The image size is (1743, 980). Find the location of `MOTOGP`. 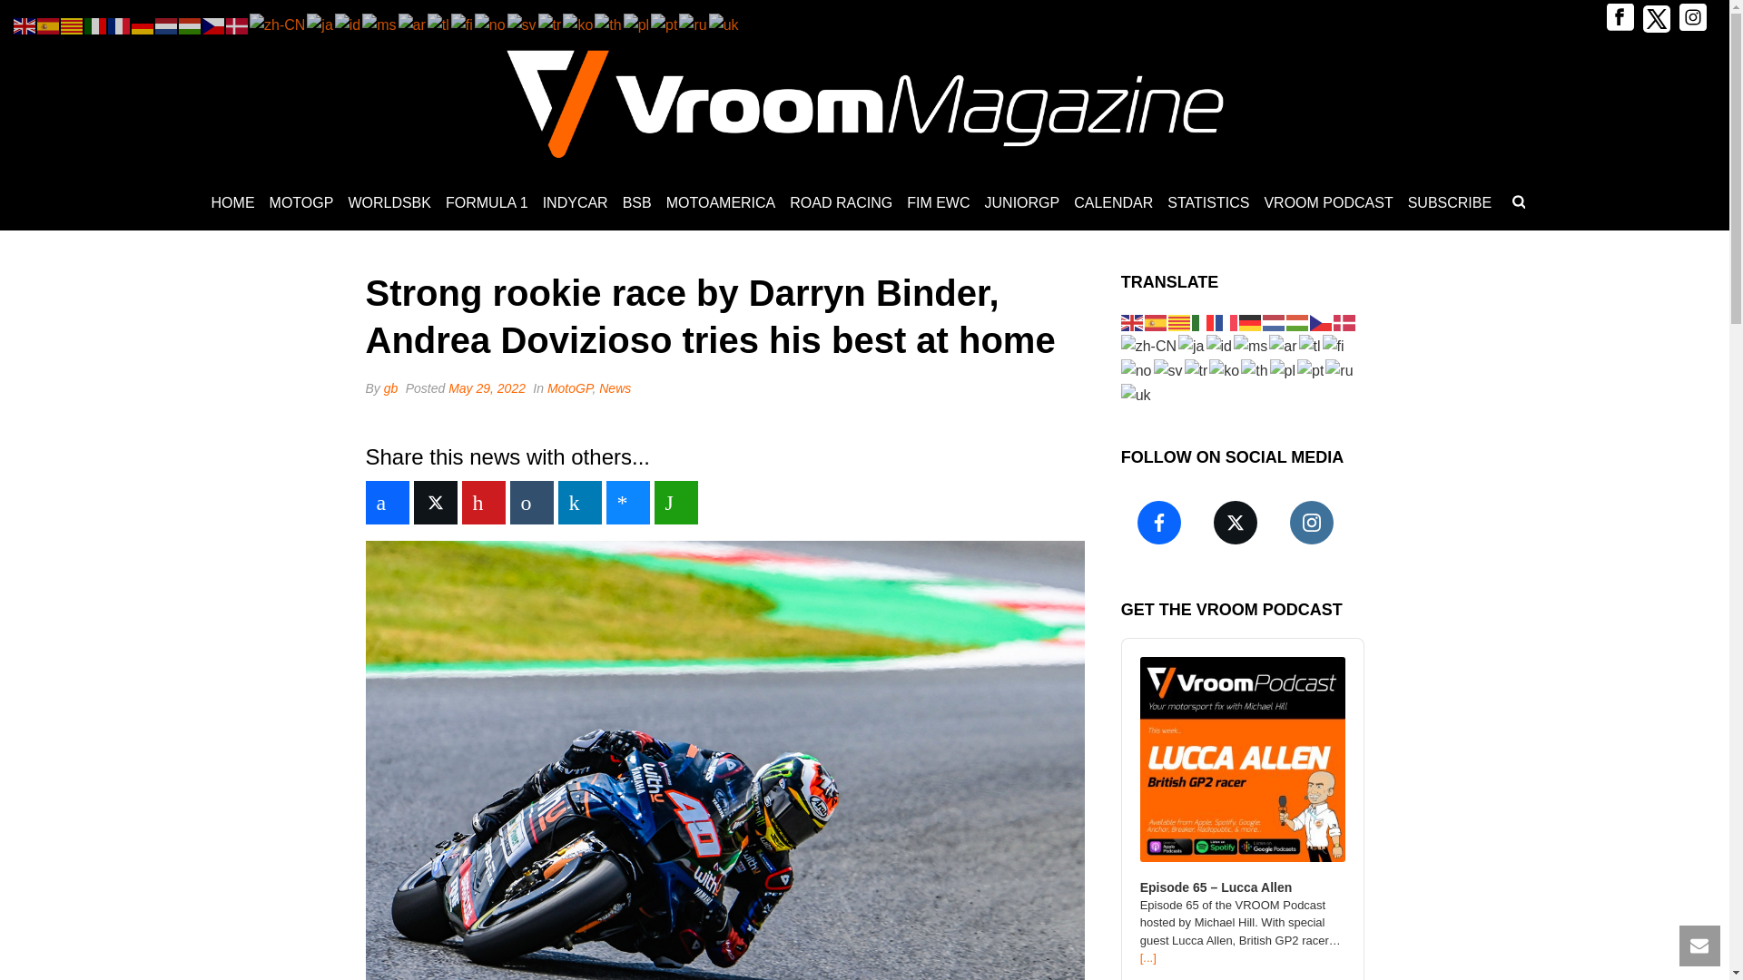

MOTOGP is located at coordinates (301, 203).